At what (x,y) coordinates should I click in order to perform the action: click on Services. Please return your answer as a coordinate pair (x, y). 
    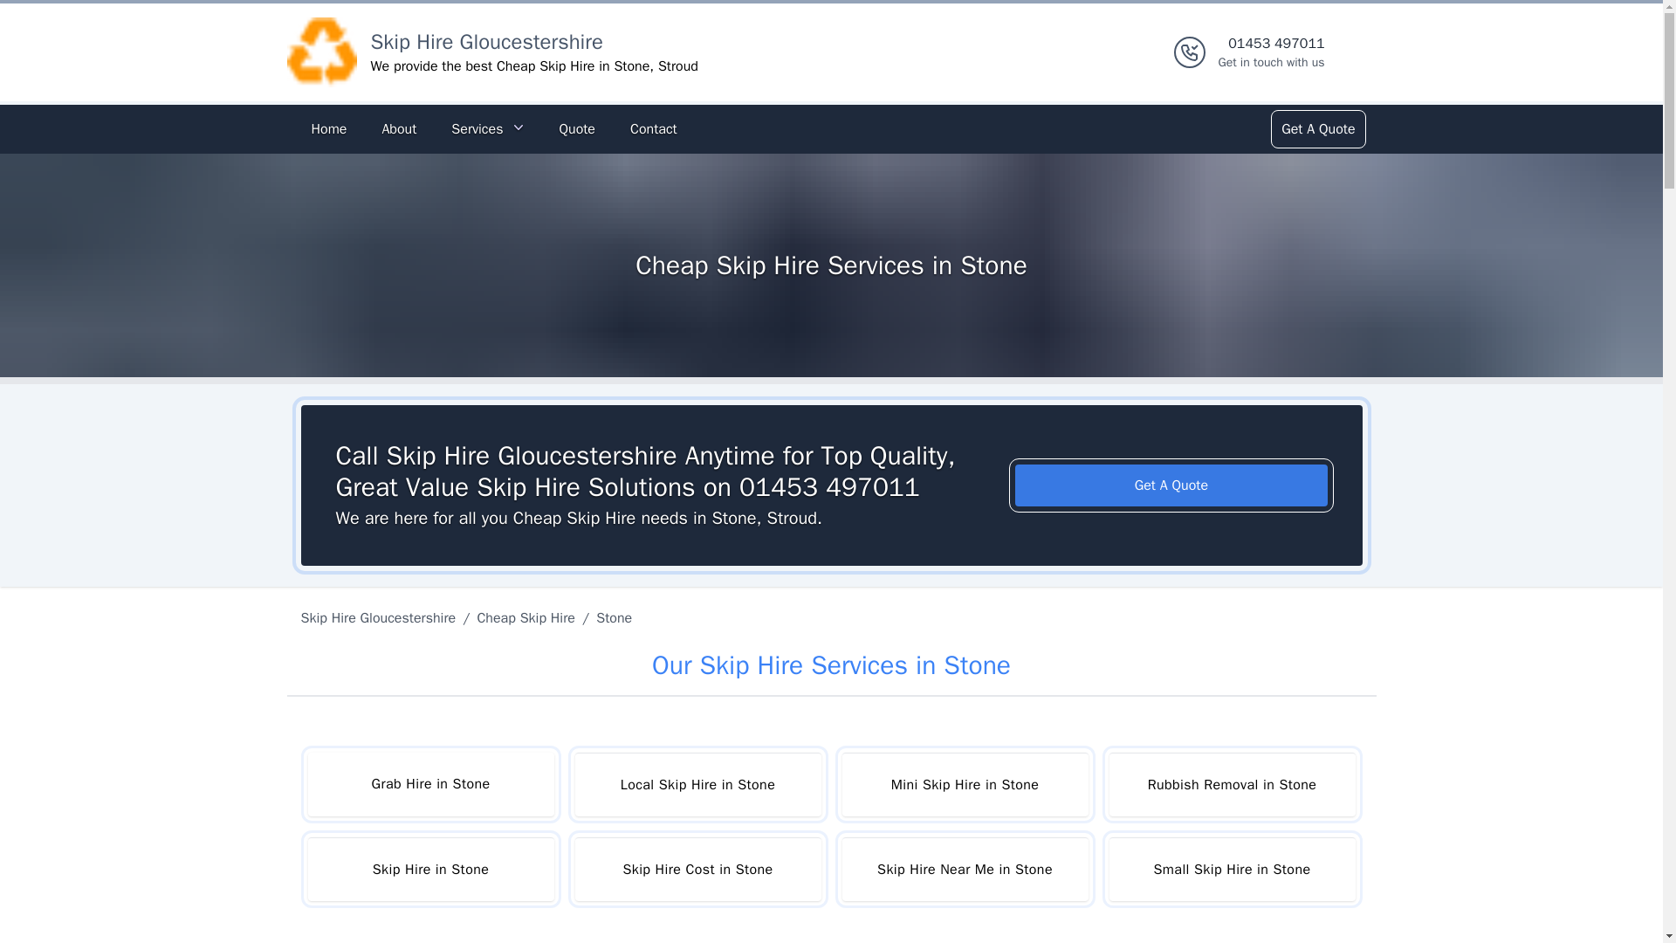
    Looking at the image, I should click on (487, 129).